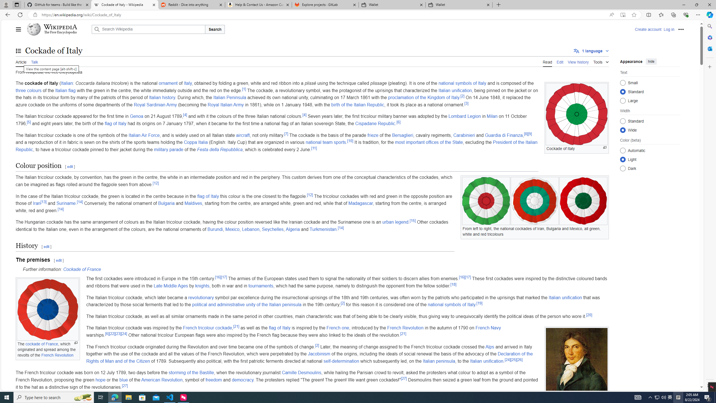  I want to click on Italian flag, so click(65, 90).